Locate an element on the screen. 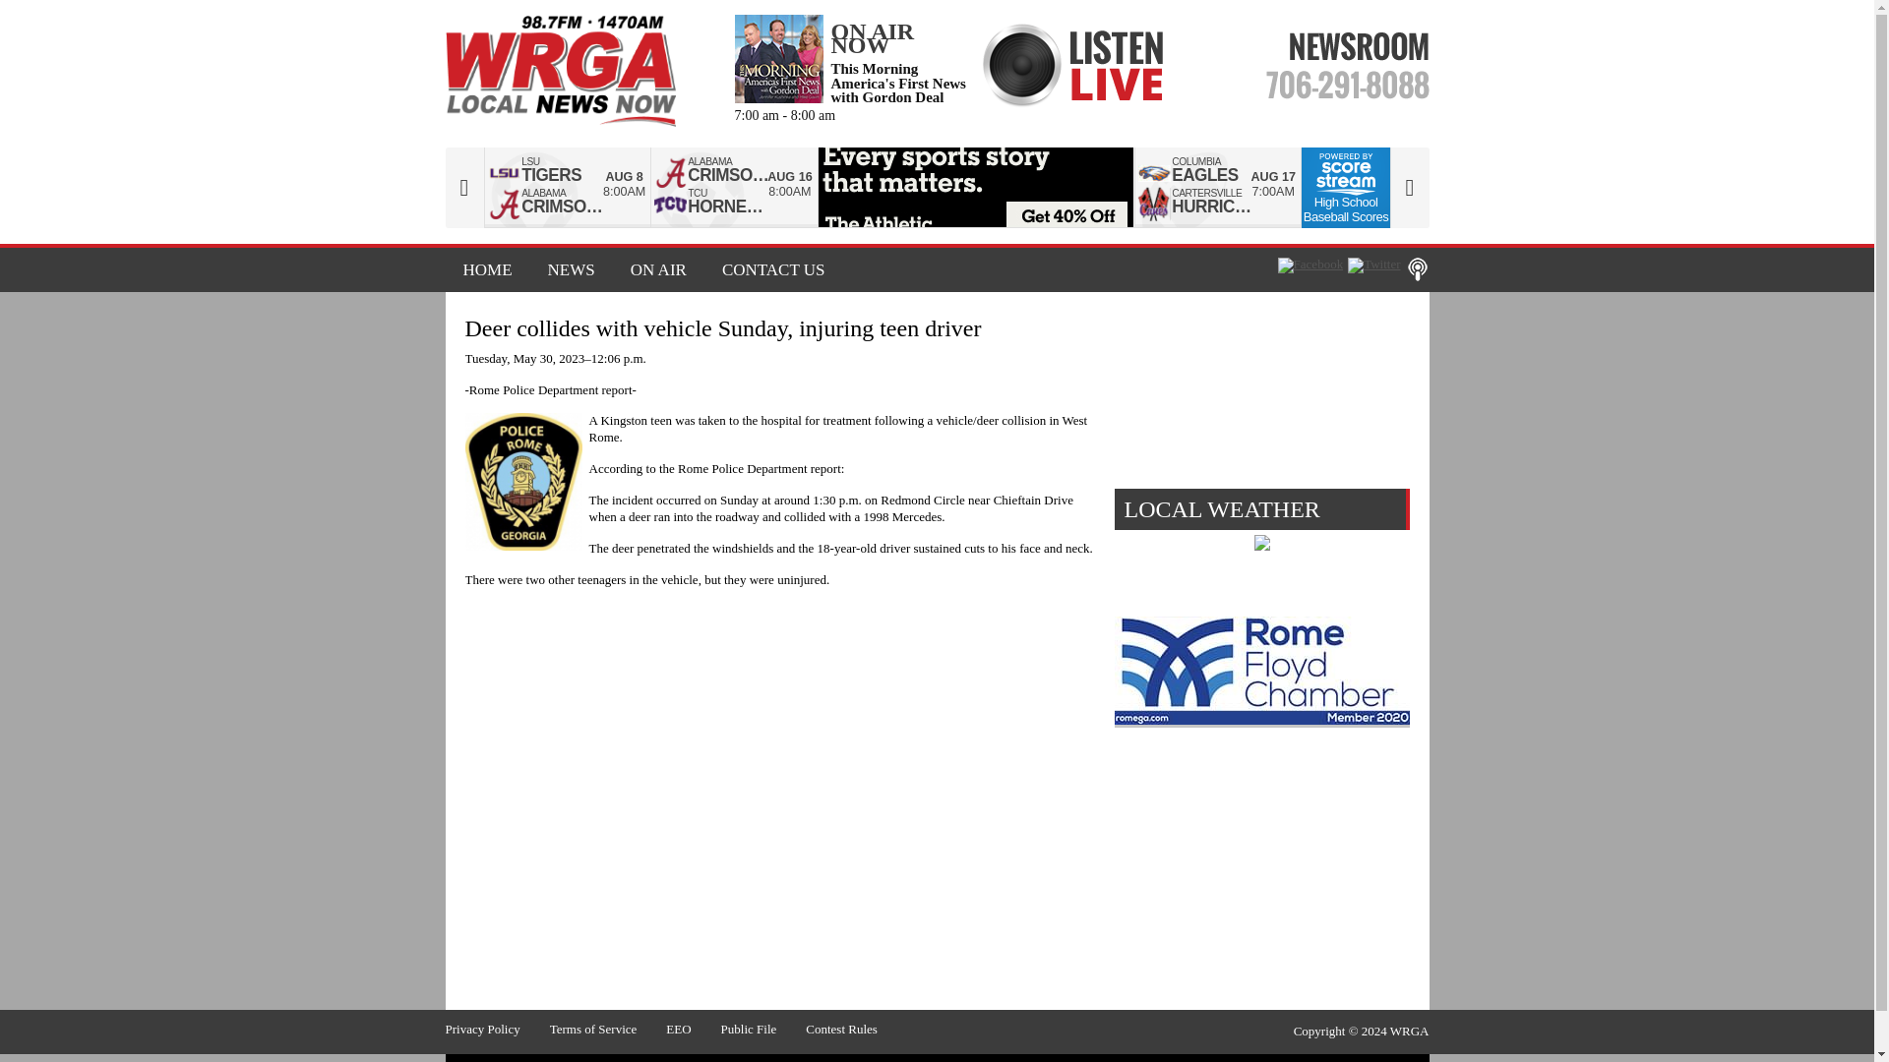 This screenshot has height=1062, width=1889. Twitter is located at coordinates (1373, 265).